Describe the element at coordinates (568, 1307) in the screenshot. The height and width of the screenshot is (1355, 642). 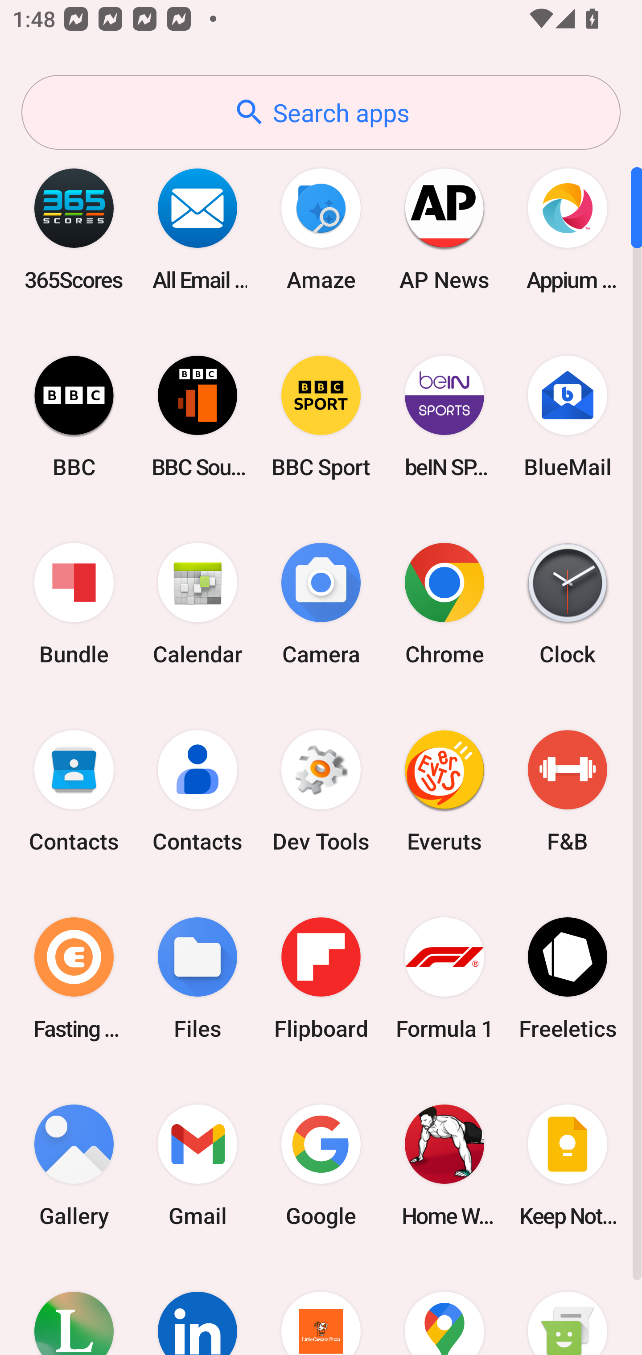
I see `Messaging` at that location.